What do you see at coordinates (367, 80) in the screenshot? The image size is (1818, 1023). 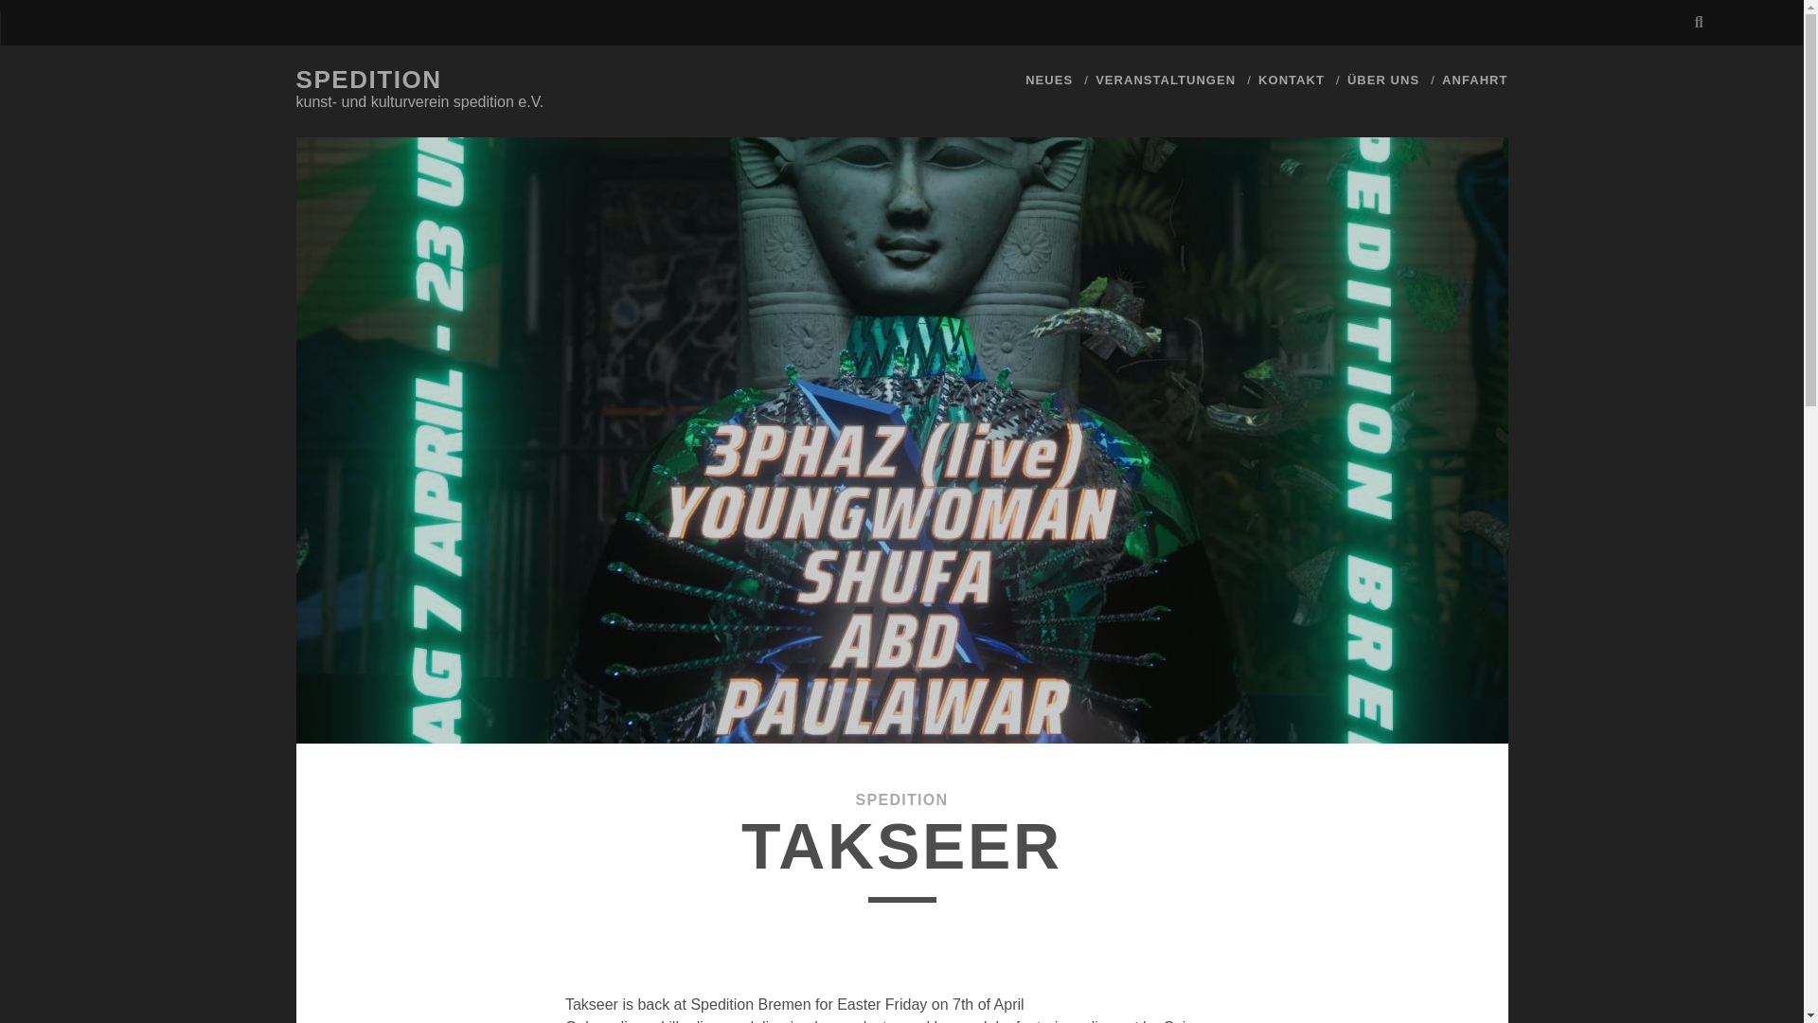 I see `SPEDITION` at bounding box center [367, 80].